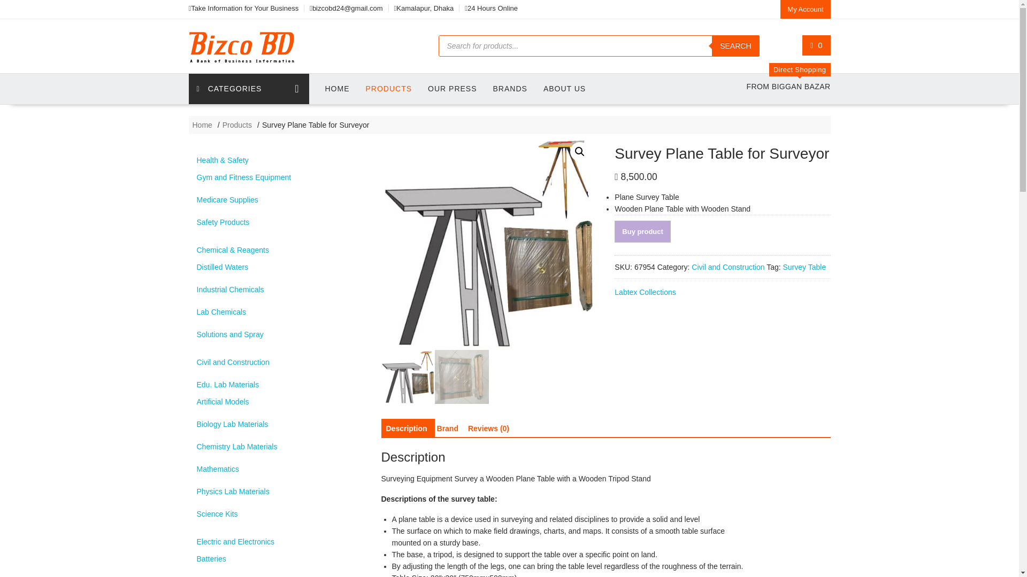 Image resolution: width=1027 pixels, height=577 pixels. What do you see at coordinates (805, 9) in the screenshot?
I see `My Account` at bounding box center [805, 9].